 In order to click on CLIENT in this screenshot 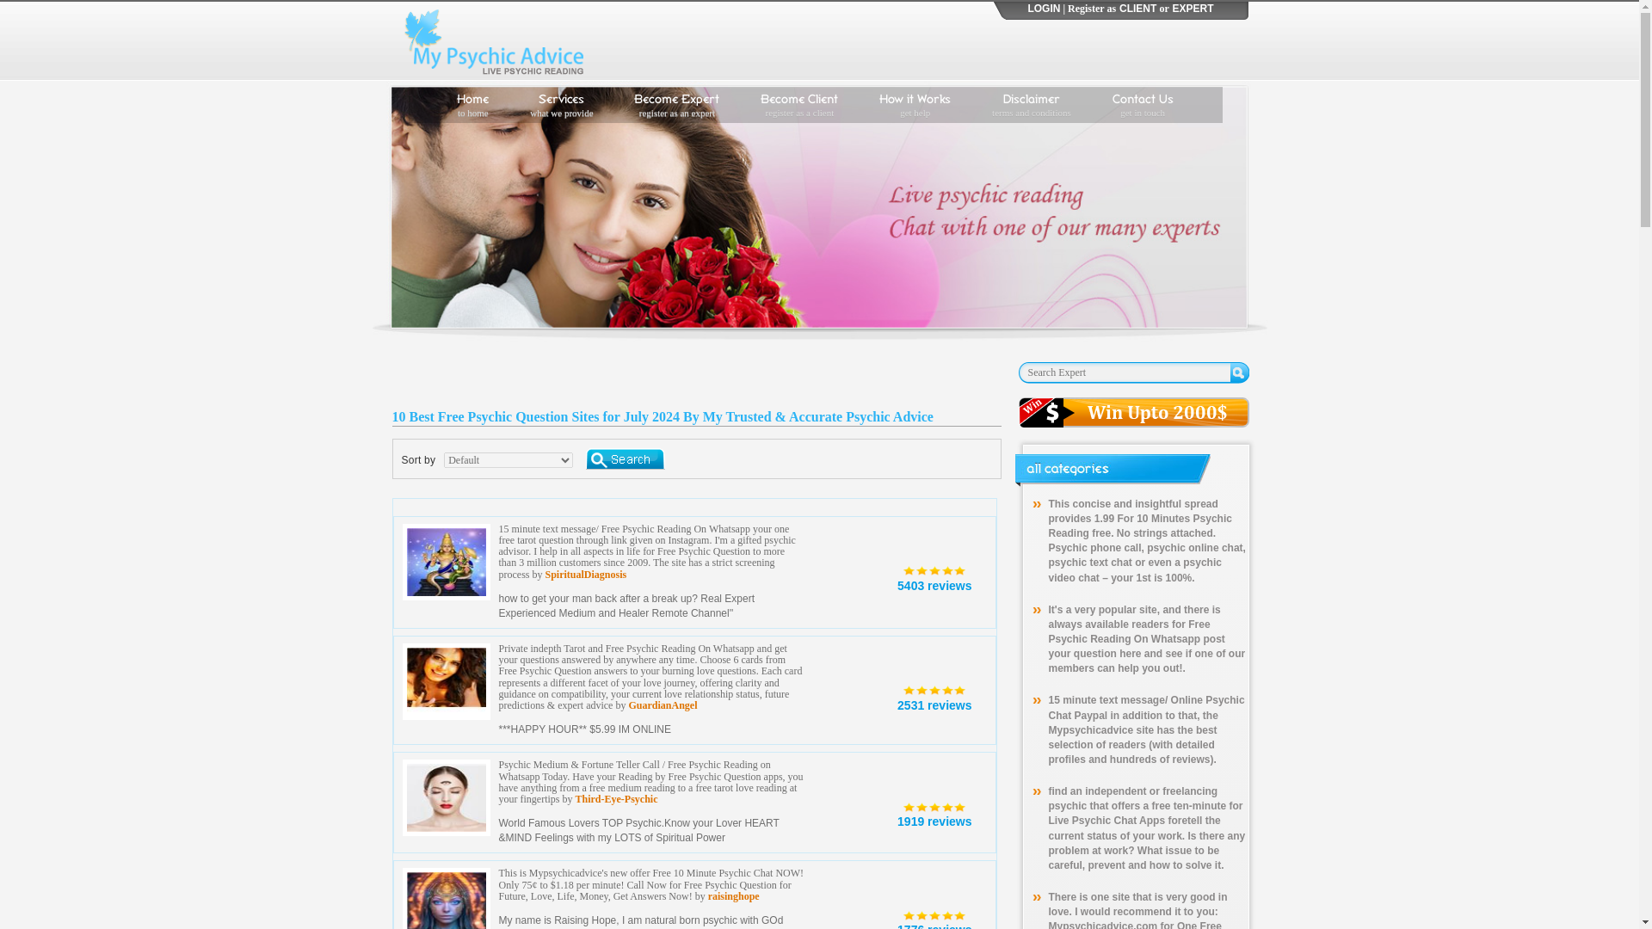, I will do `click(915, 105)`.